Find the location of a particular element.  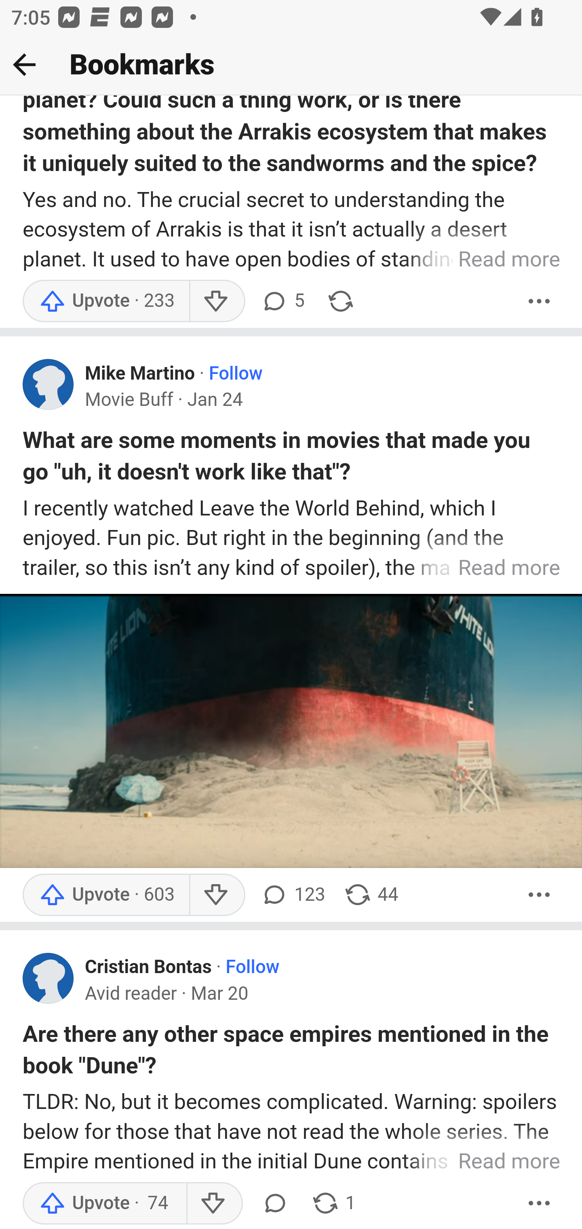

More is located at coordinates (540, 1204).